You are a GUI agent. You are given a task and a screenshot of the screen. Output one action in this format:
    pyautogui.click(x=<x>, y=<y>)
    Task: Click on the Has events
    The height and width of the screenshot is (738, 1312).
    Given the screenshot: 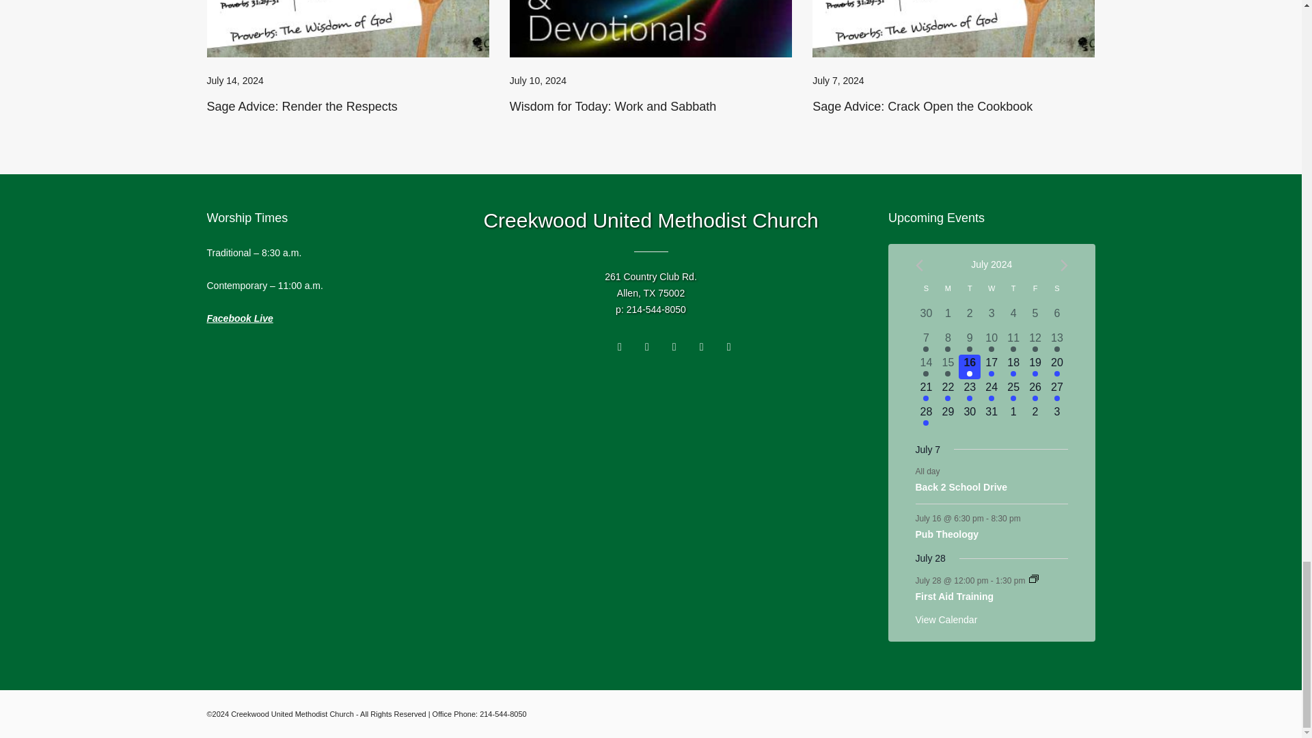 What is the action you would take?
    pyautogui.click(x=969, y=348)
    